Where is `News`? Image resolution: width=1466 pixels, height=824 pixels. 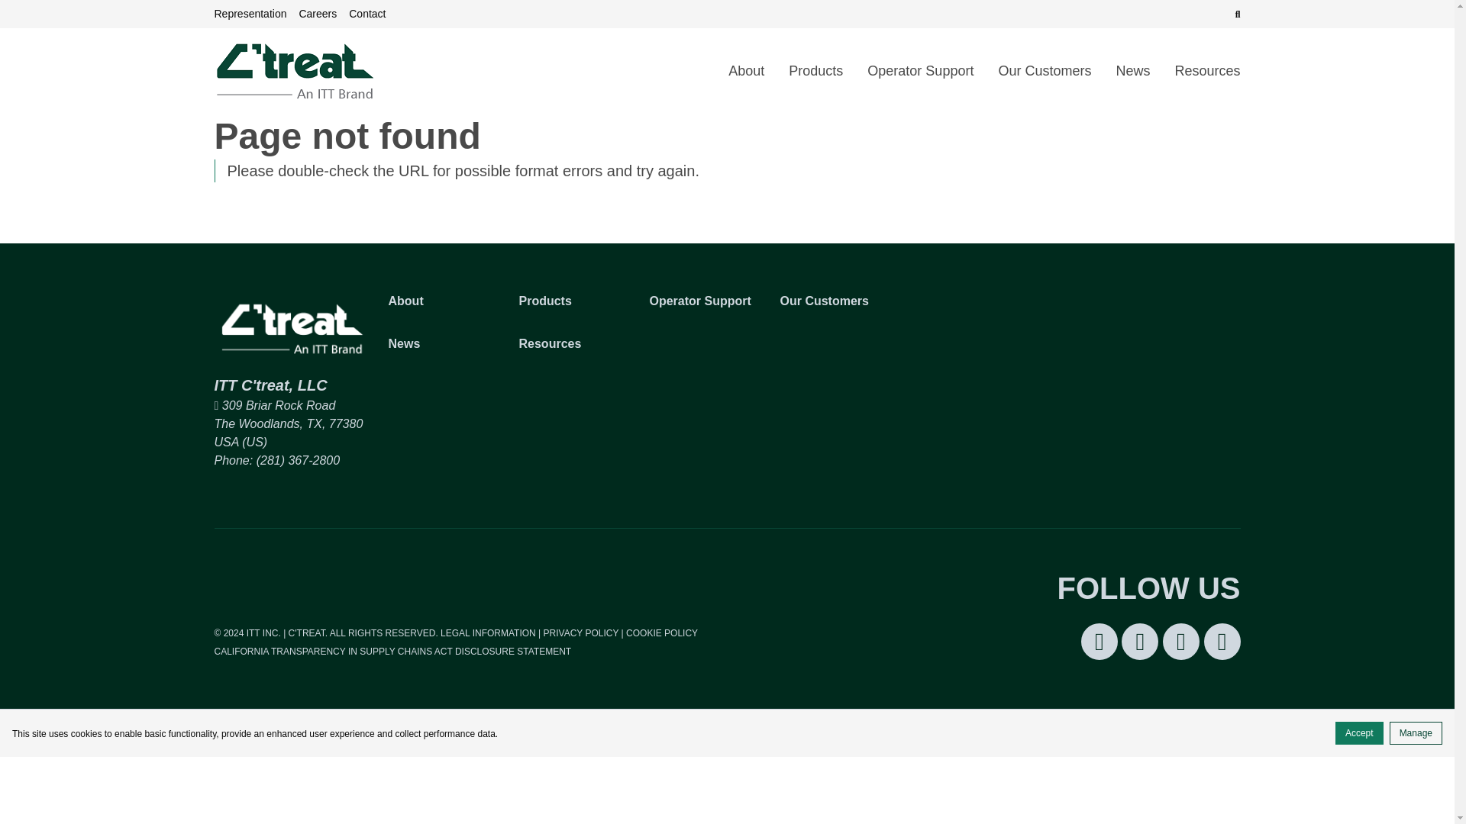
News is located at coordinates (1133, 71).